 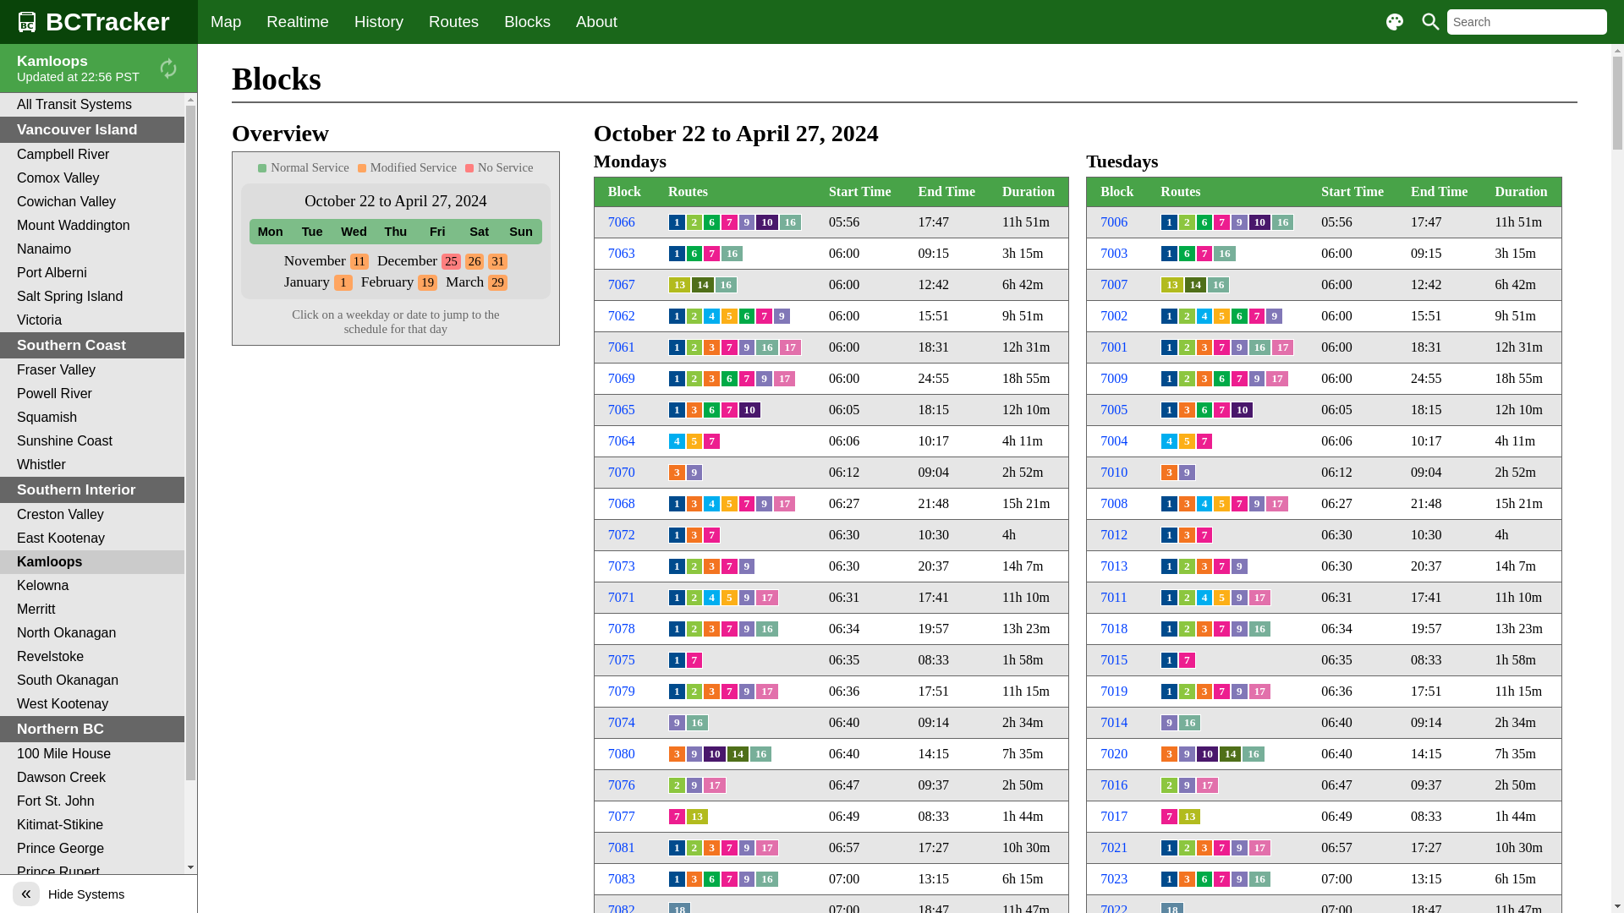 I want to click on 2, so click(x=695, y=566).